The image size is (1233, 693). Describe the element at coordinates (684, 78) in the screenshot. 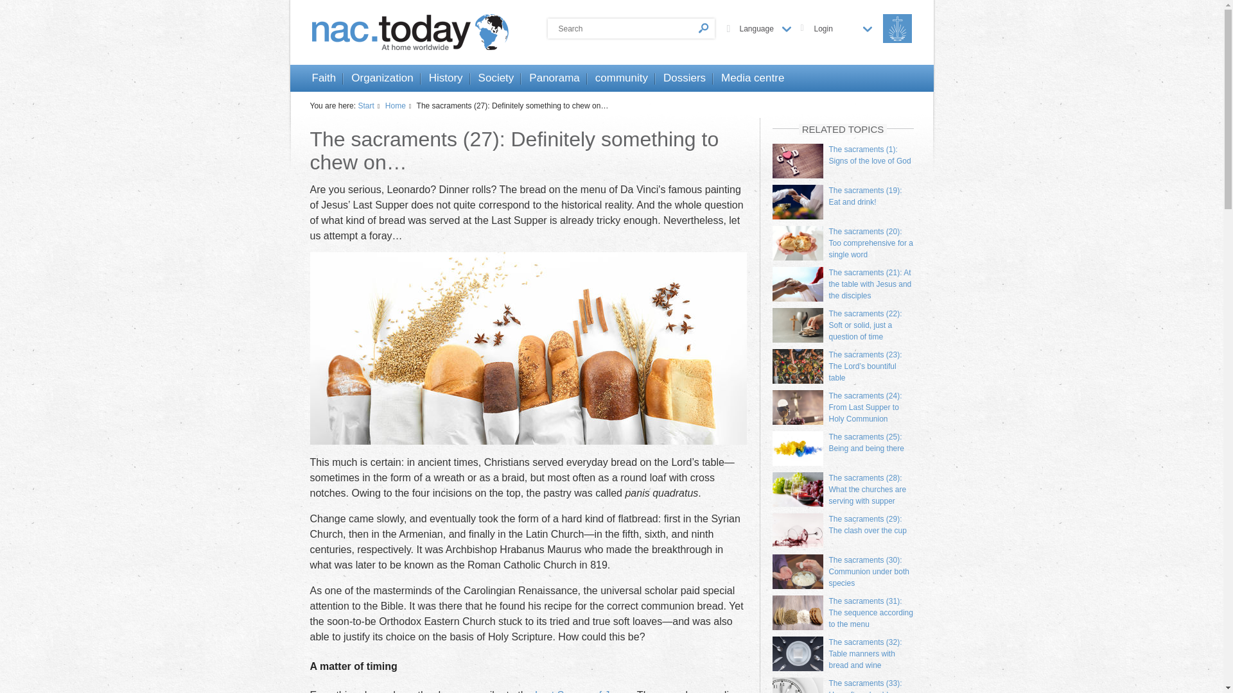

I see `Dossiers` at that location.